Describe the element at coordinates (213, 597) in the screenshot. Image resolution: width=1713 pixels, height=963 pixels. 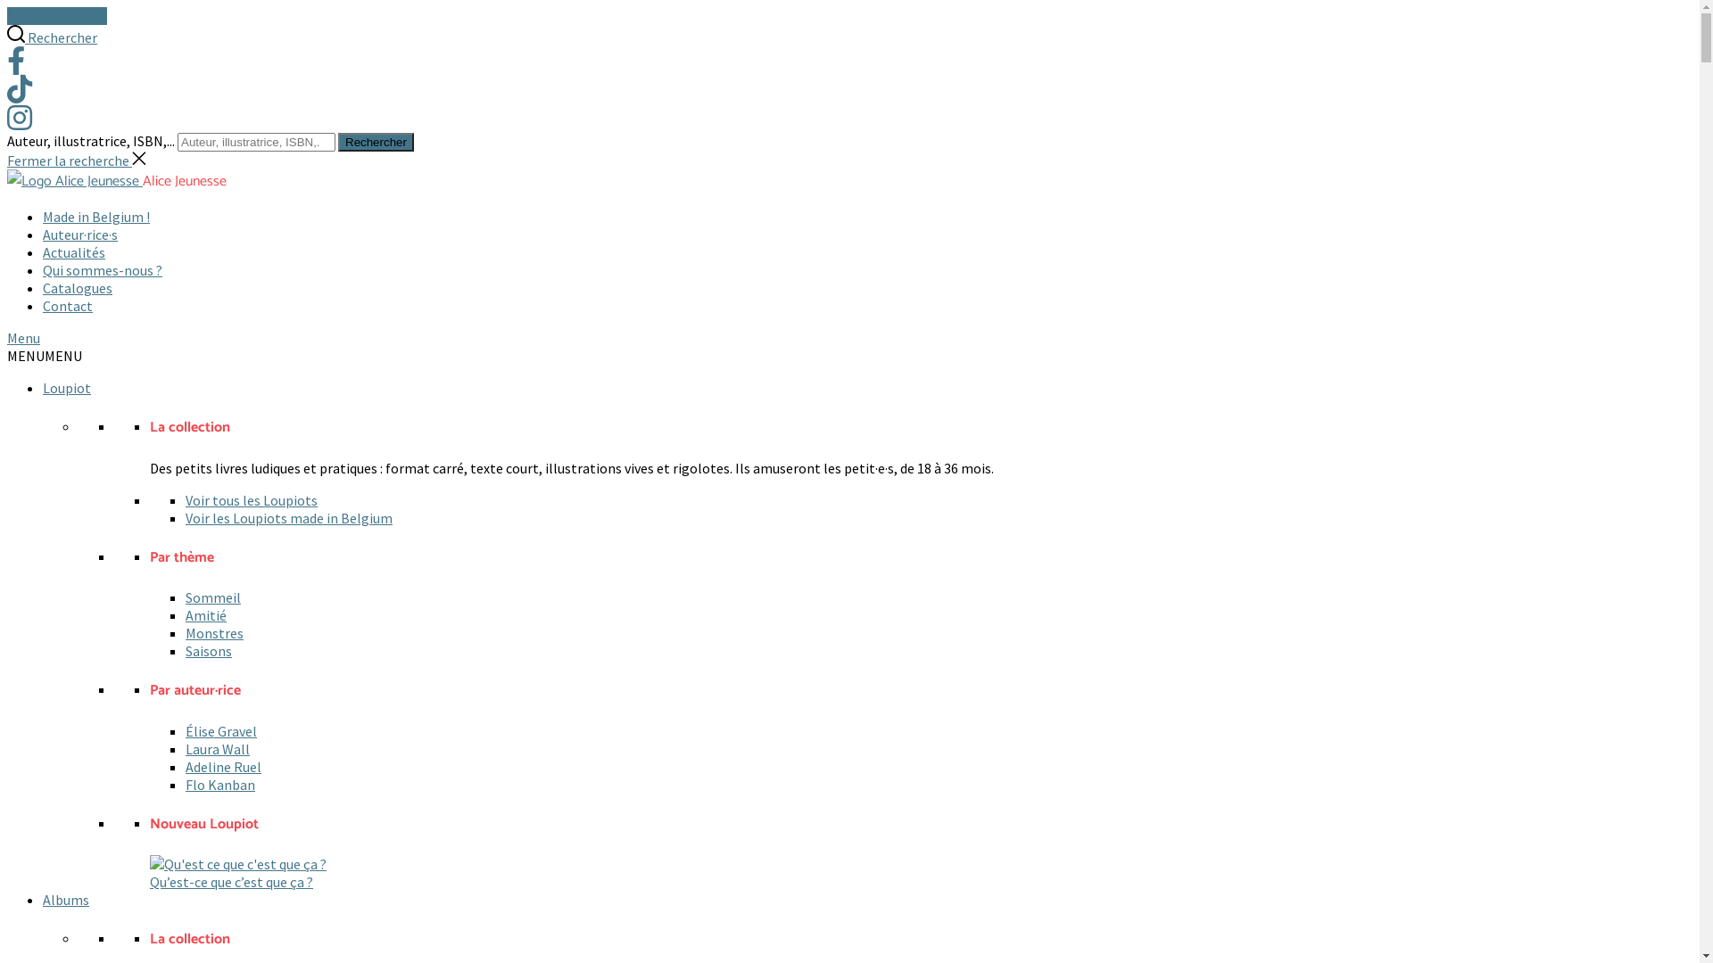
I see `Sommeil` at that location.